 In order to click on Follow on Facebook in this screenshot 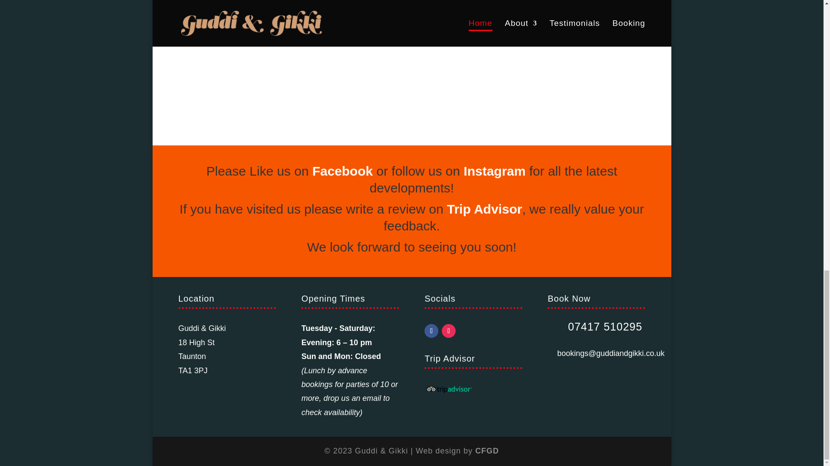, I will do `click(431, 331)`.